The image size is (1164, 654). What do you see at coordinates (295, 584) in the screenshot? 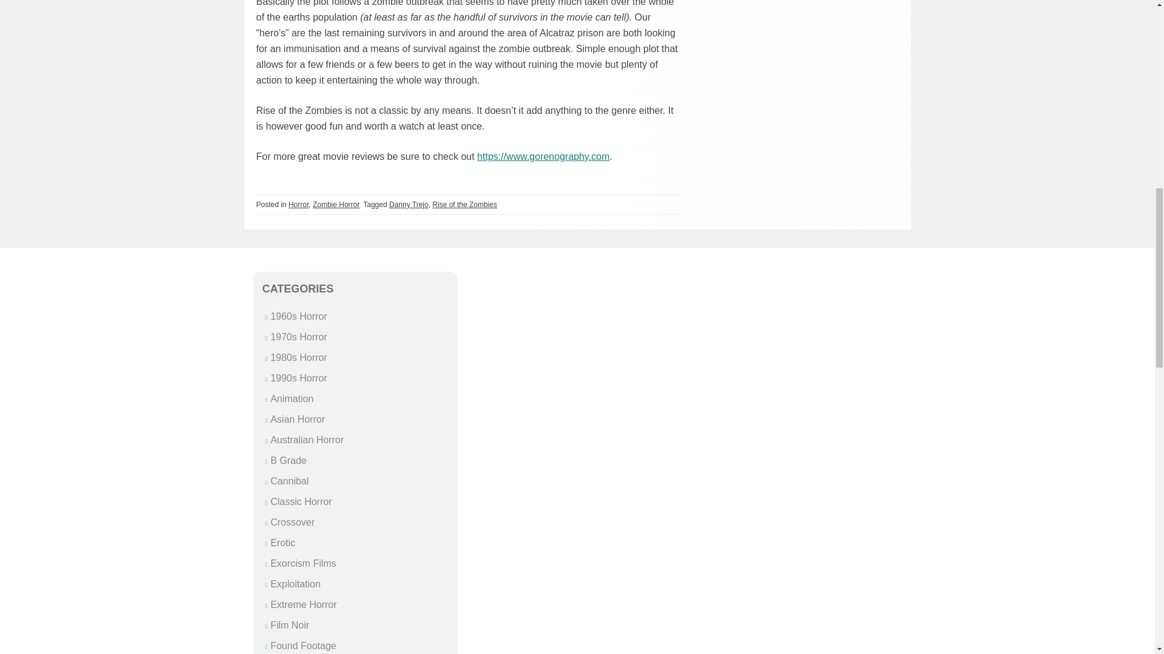
I see `Exploitation` at bounding box center [295, 584].